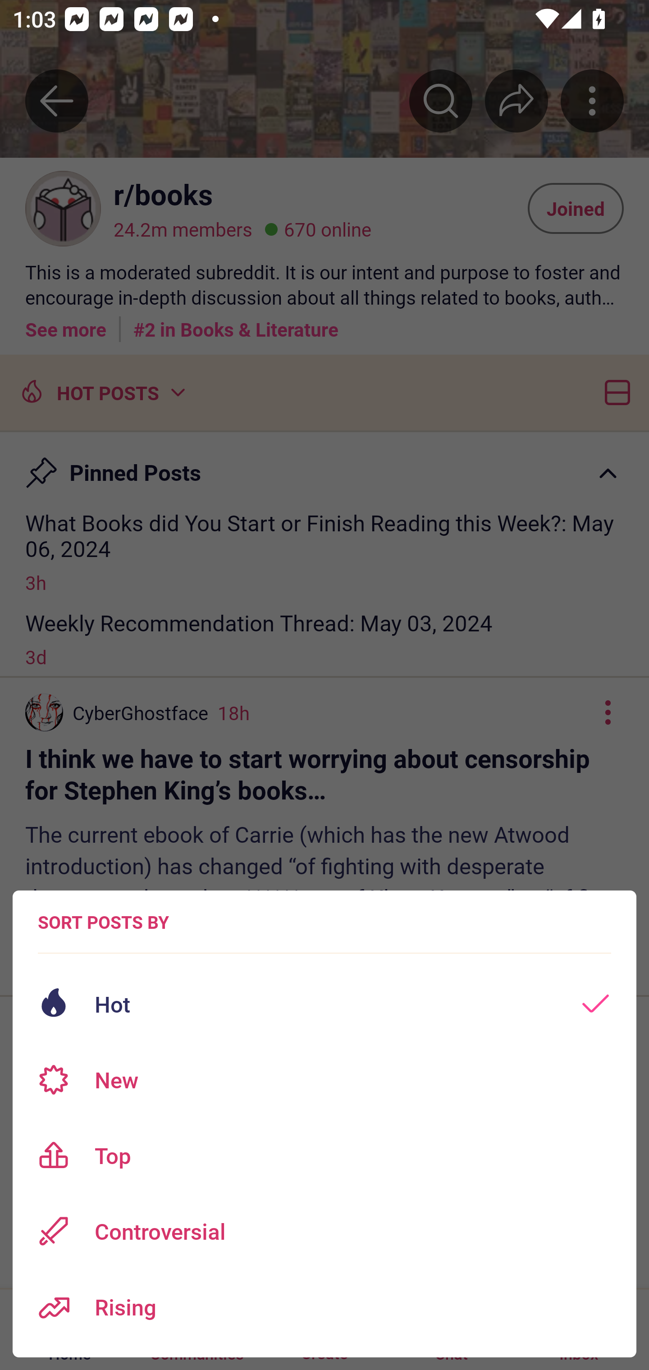 The image size is (649, 1370). I want to click on Hot, so click(324, 1004).